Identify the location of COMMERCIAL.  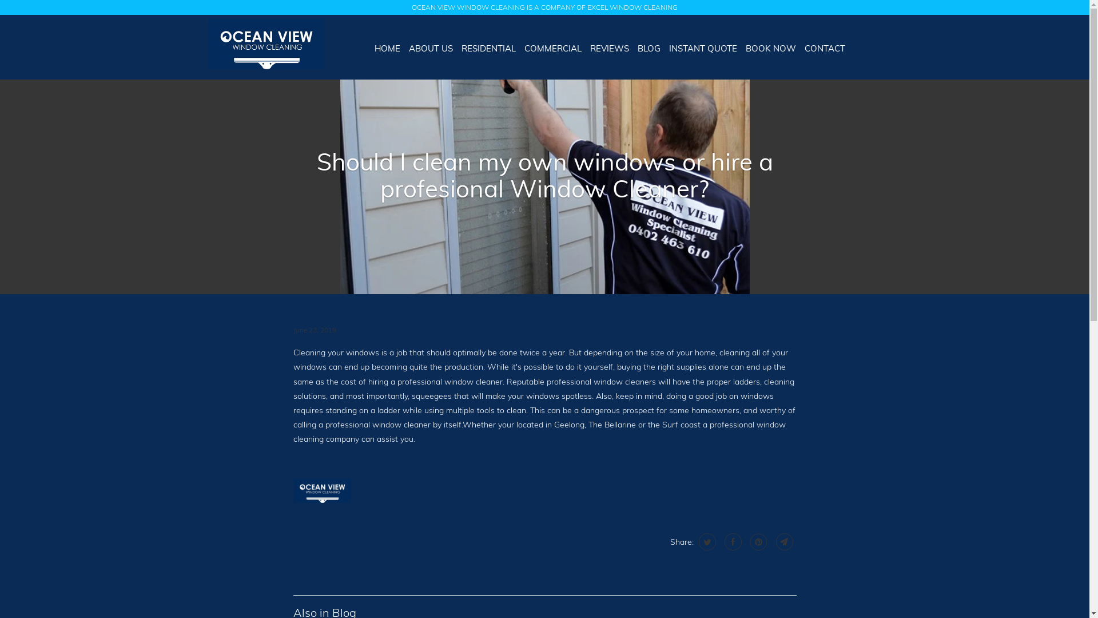
(553, 48).